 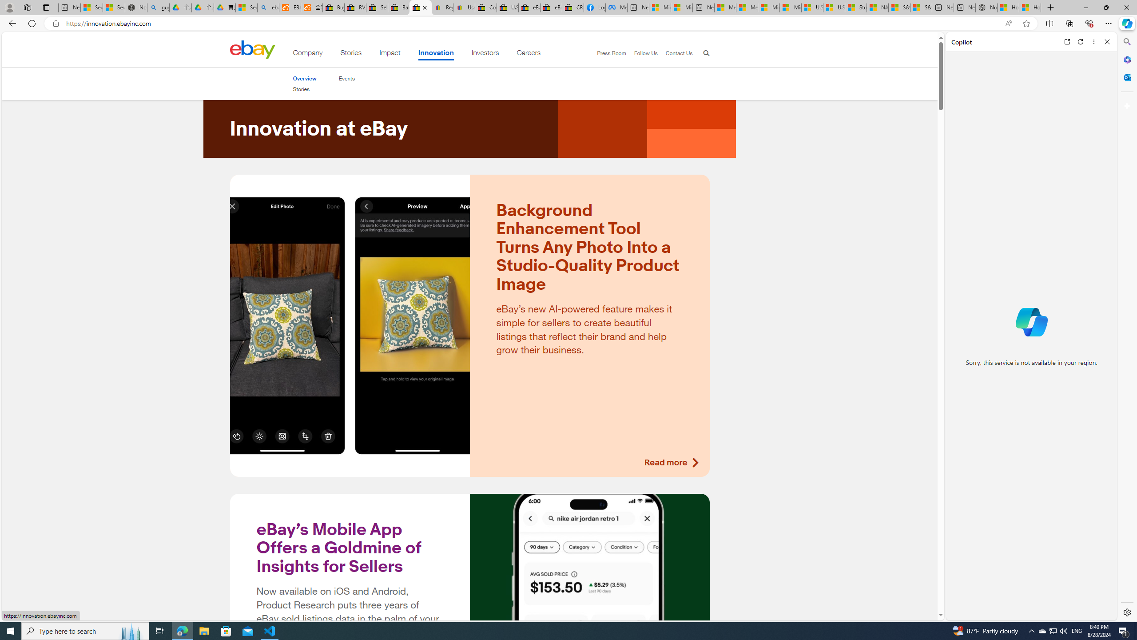 I want to click on Company, so click(x=307, y=54).